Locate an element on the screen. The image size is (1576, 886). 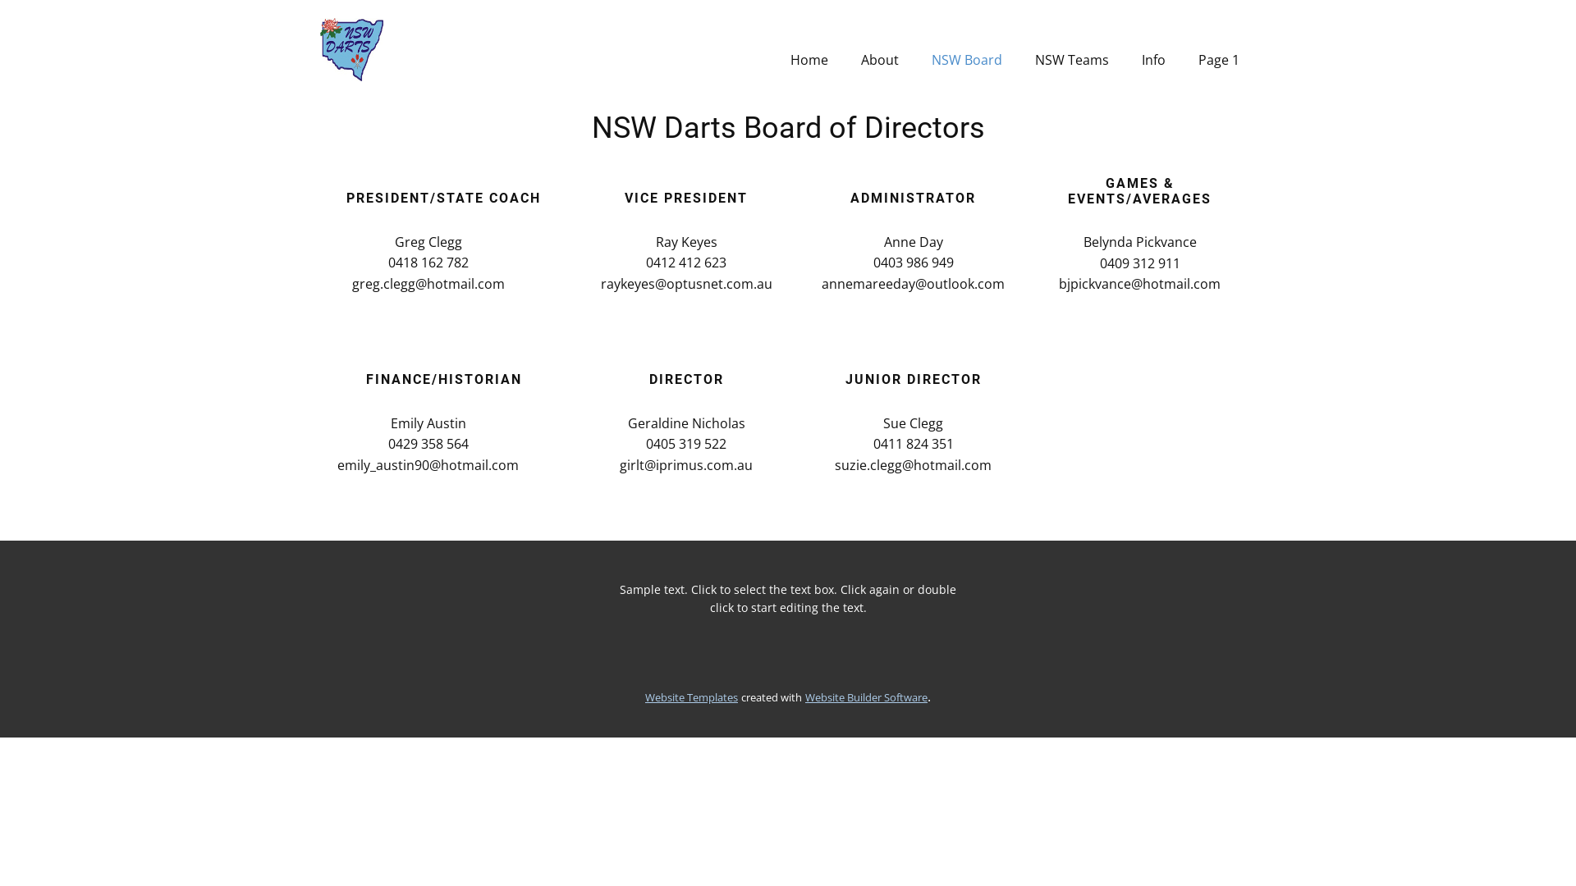
NSW Teams is located at coordinates (1072, 60).